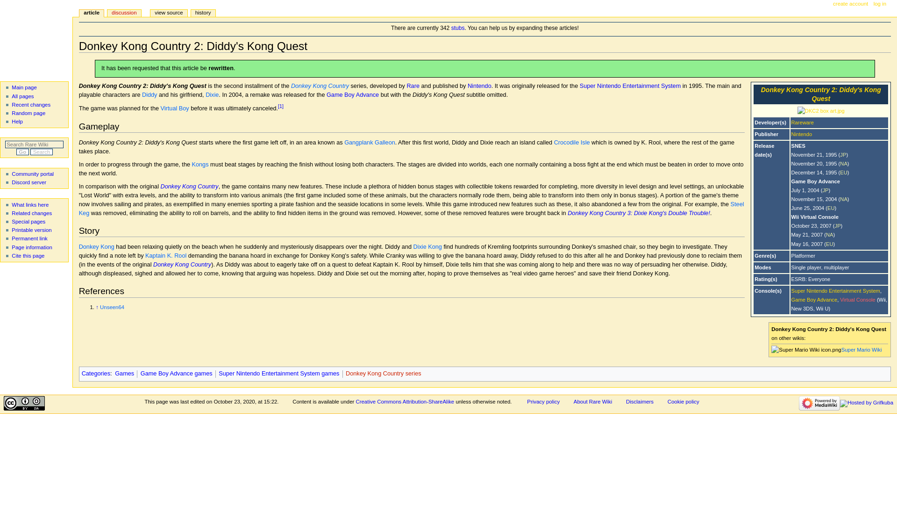 This screenshot has height=505, width=897. Describe the element at coordinates (802, 122) in the screenshot. I see `Rare Ltd.` at that location.